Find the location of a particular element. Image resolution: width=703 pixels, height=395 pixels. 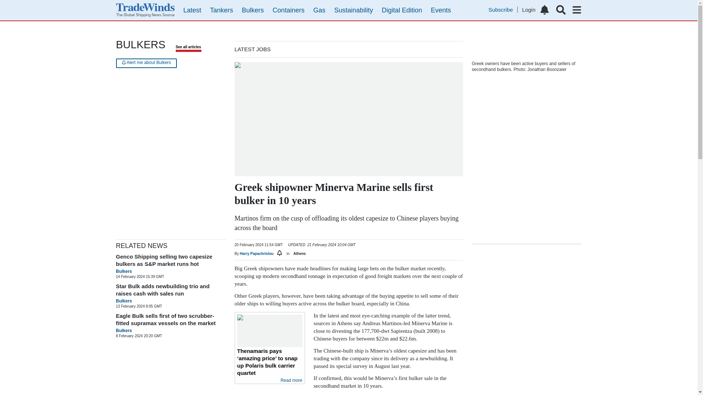

Events is located at coordinates (441, 10).